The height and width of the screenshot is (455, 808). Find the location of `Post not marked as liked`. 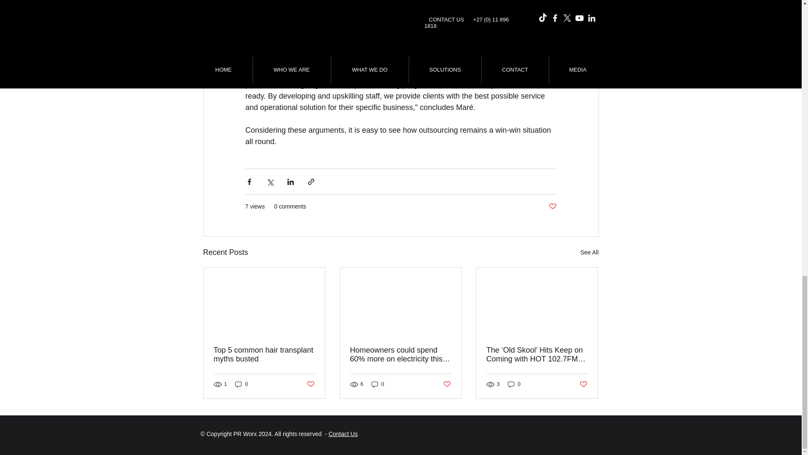

Post not marked as liked is located at coordinates (552, 206).